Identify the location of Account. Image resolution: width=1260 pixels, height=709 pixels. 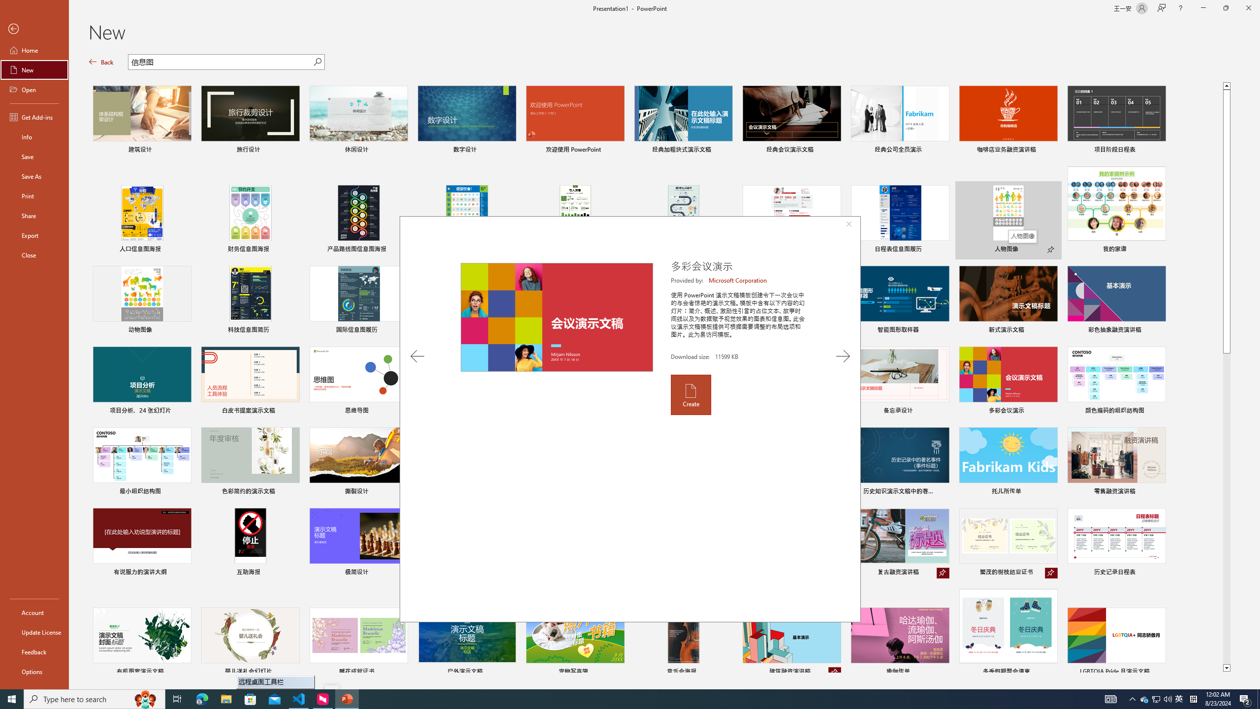
(34, 612).